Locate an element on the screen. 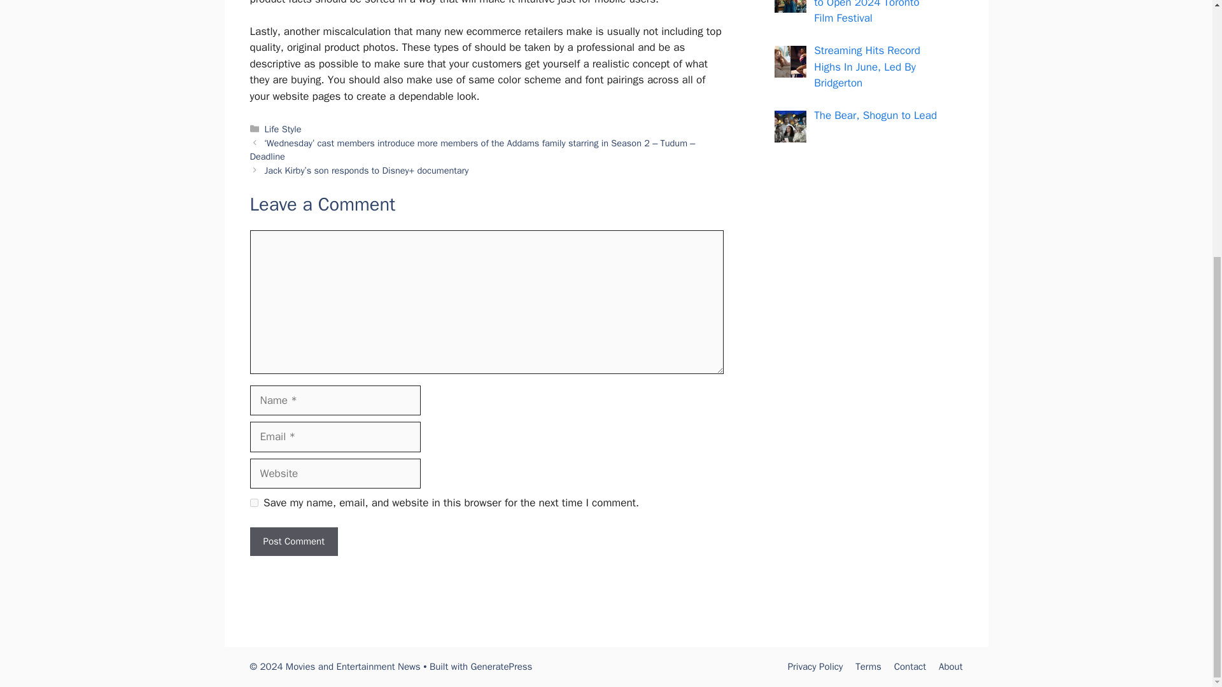  Advertisement is located at coordinates (854, 405).